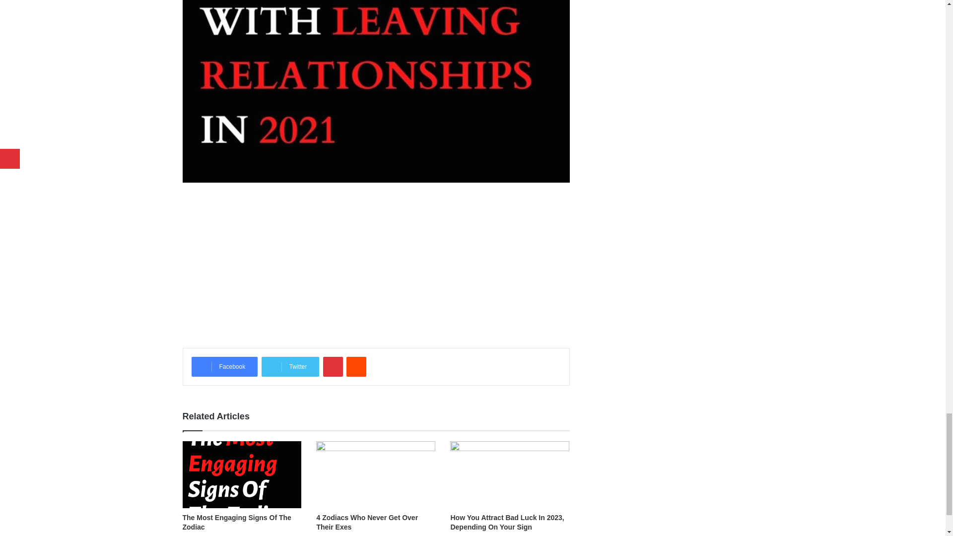 The image size is (953, 536). Describe the element at coordinates (356, 367) in the screenshot. I see `Reddit` at that location.